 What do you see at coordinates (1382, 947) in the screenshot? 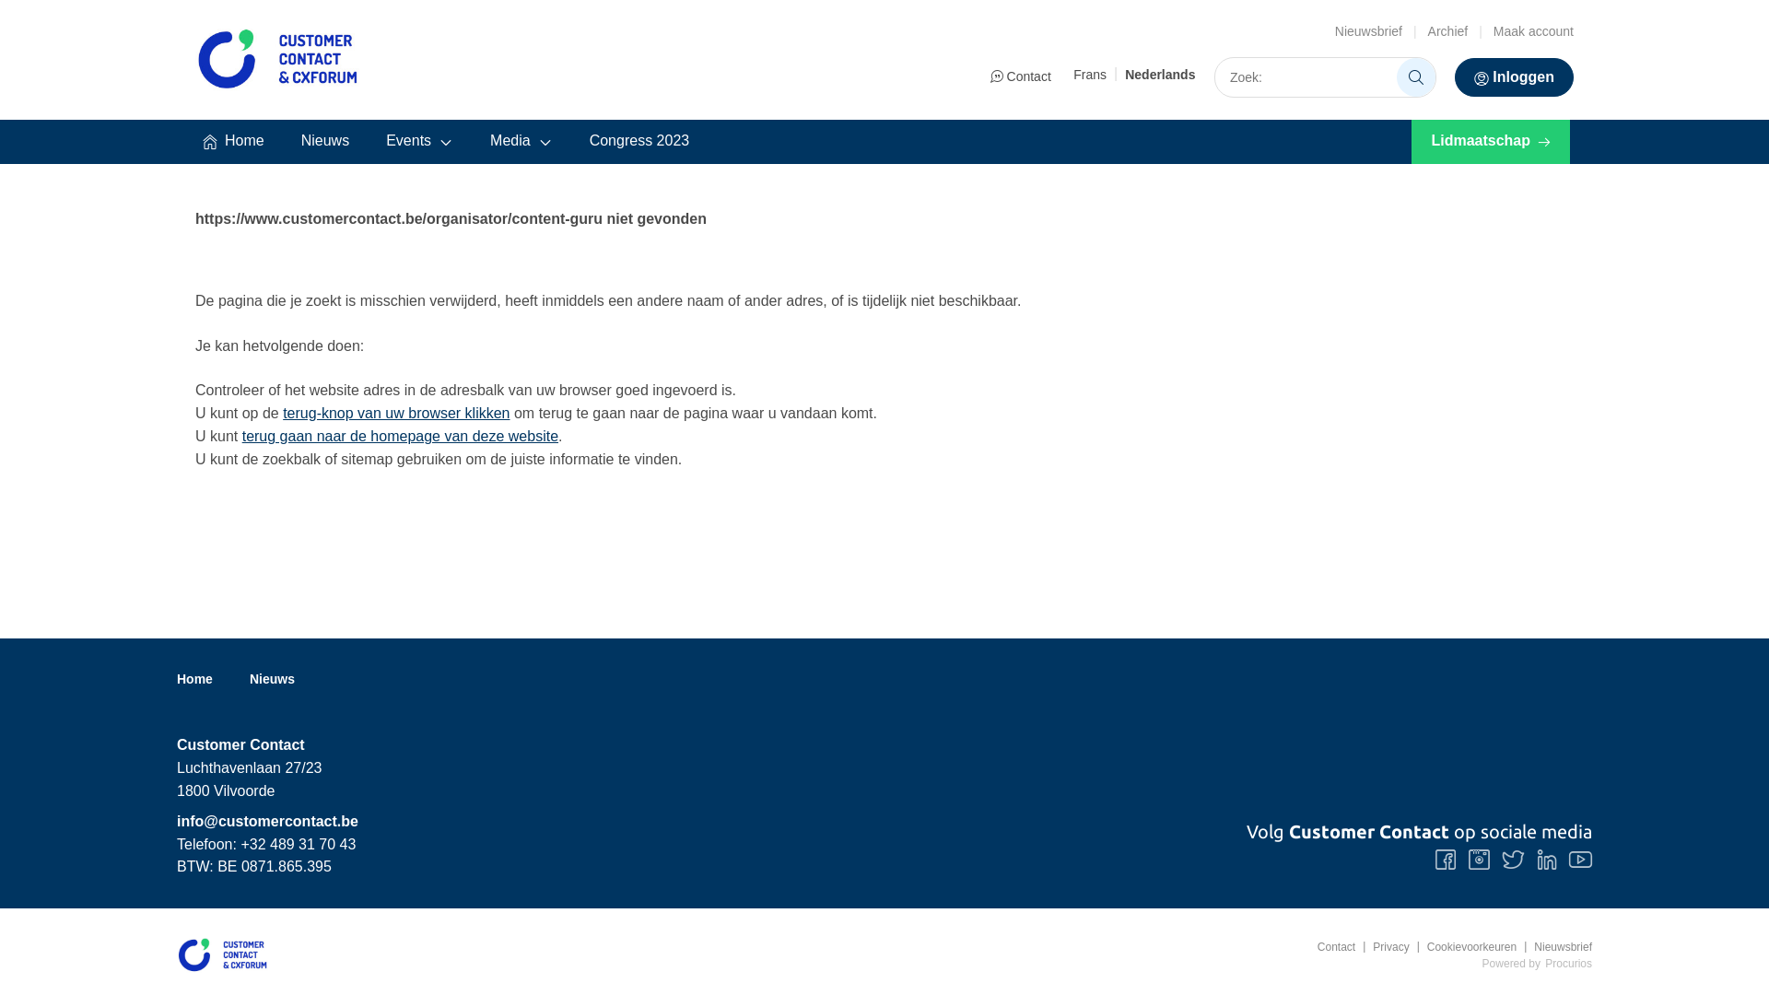
I see `Privacy` at bounding box center [1382, 947].